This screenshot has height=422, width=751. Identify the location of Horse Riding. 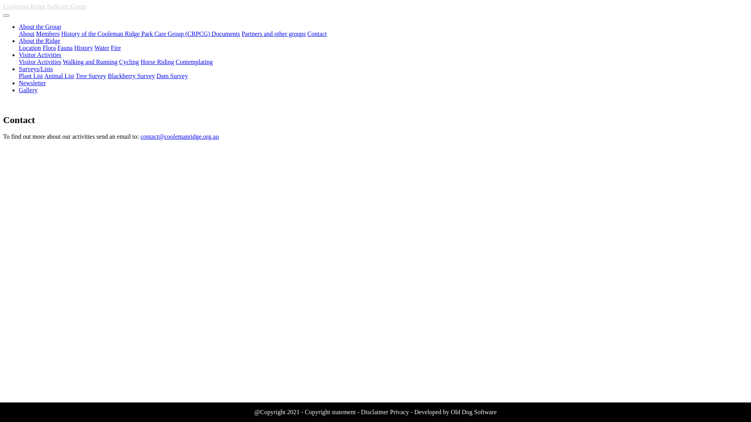
(157, 62).